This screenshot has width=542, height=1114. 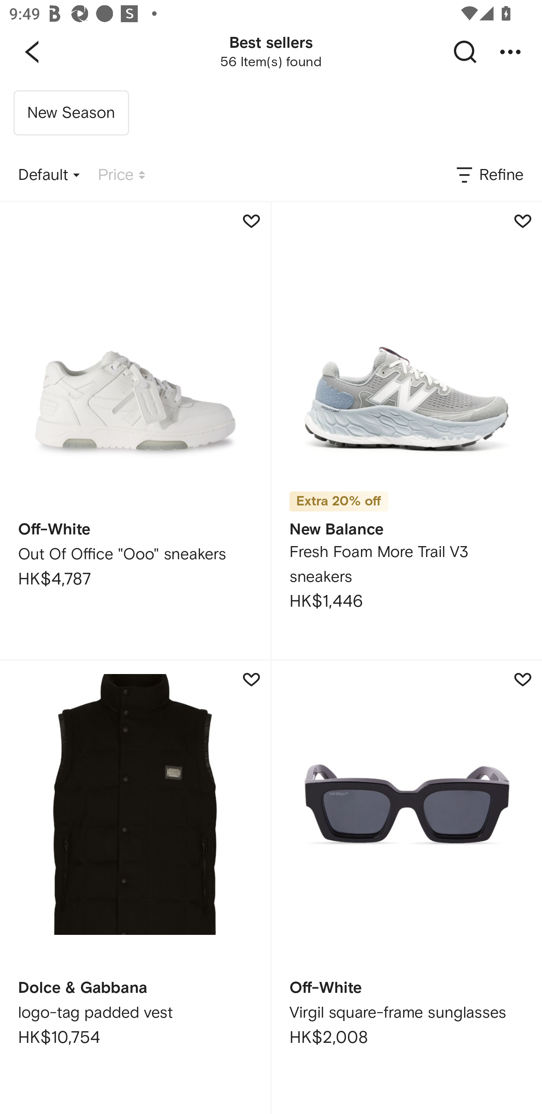 I want to click on Off-White Out Of Office "Ooo" sneakers HK$4,787, so click(x=135, y=431).